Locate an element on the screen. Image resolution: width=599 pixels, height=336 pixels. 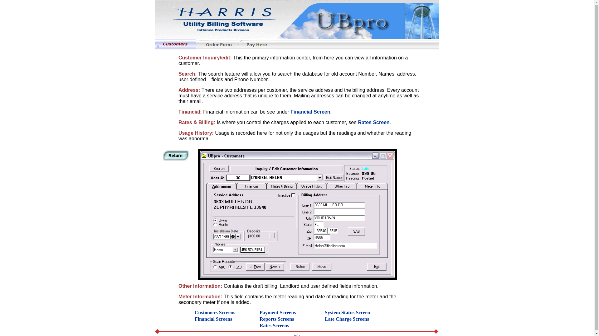
Order Form is located at coordinates (216, 44).